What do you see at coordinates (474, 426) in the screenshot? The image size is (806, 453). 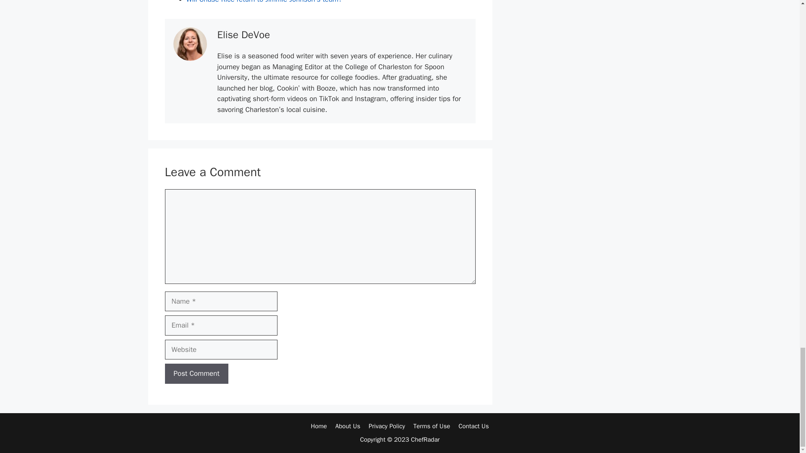 I see `Contact Us` at bounding box center [474, 426].